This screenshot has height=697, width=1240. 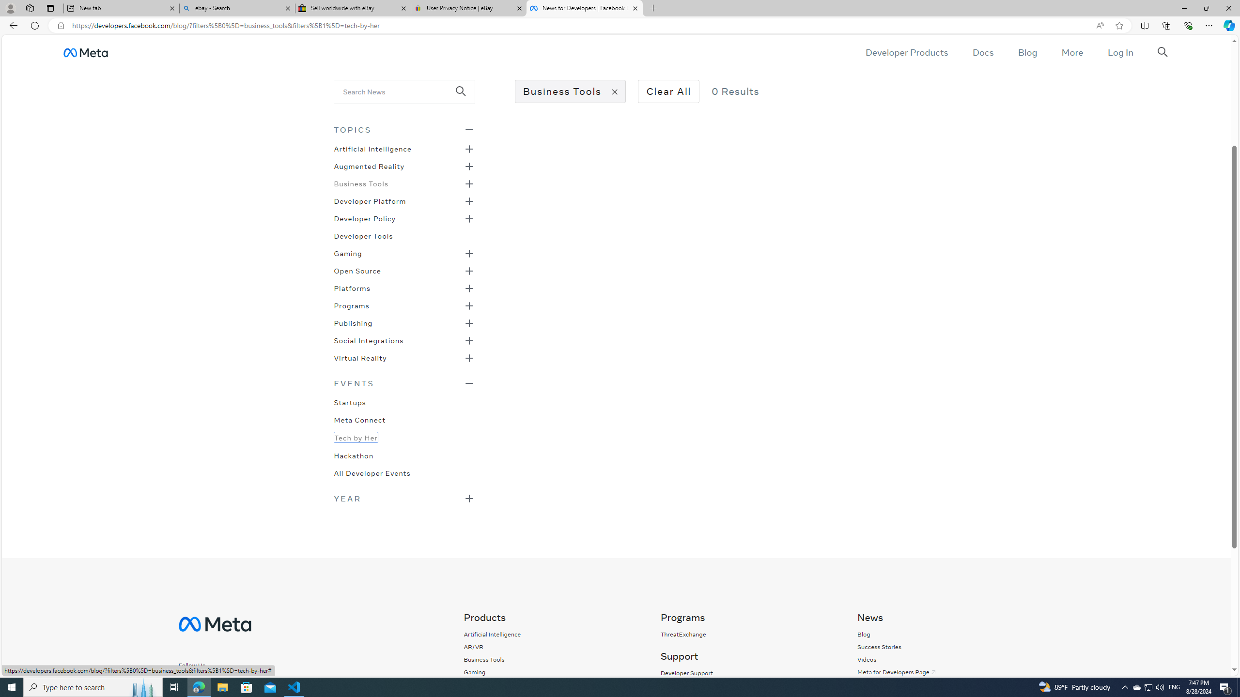 What do you see at coordinates (353, 322) in the screenshot?
I see `Publishing` at bounding box center [353, 322].